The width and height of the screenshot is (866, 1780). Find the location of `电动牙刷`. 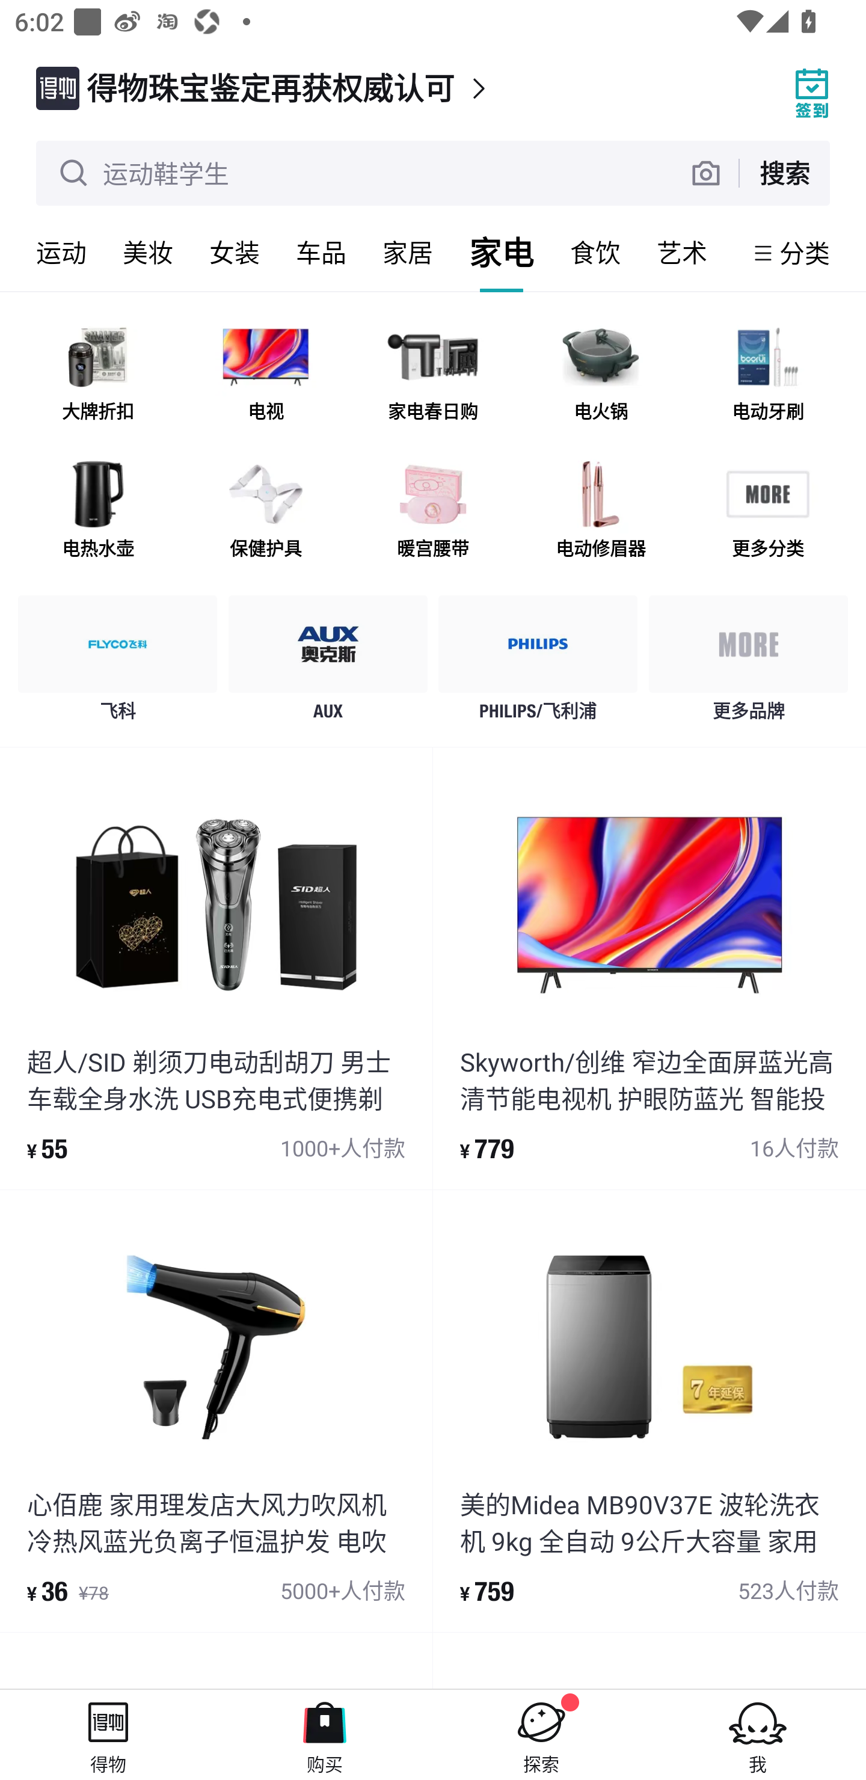

电动牙刷 is located at coordinates (767, 375).